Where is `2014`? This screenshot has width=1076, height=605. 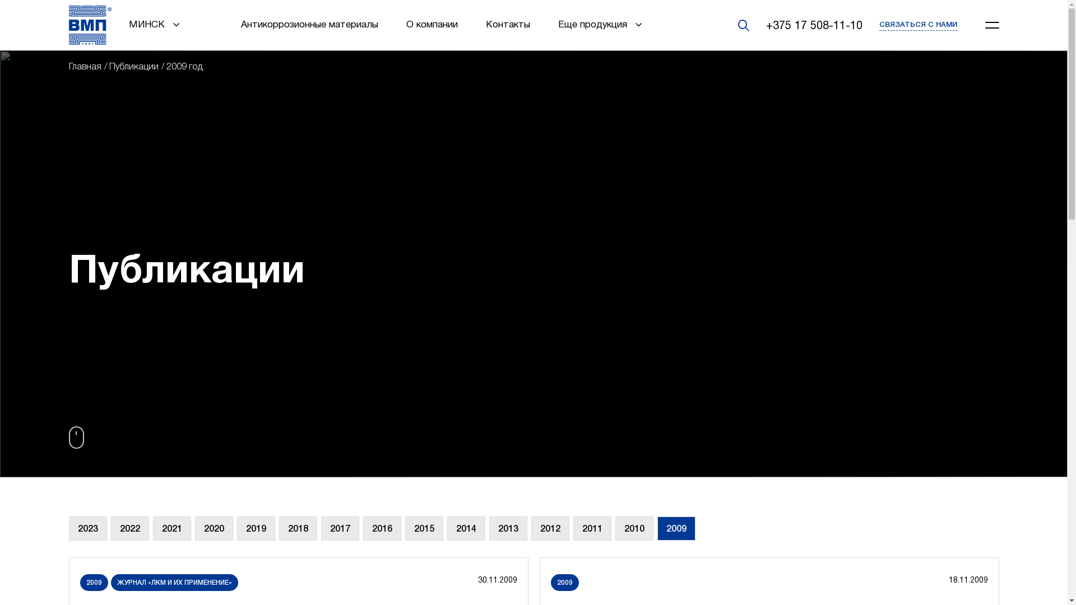
2014 is located at coordinates (466, 529).